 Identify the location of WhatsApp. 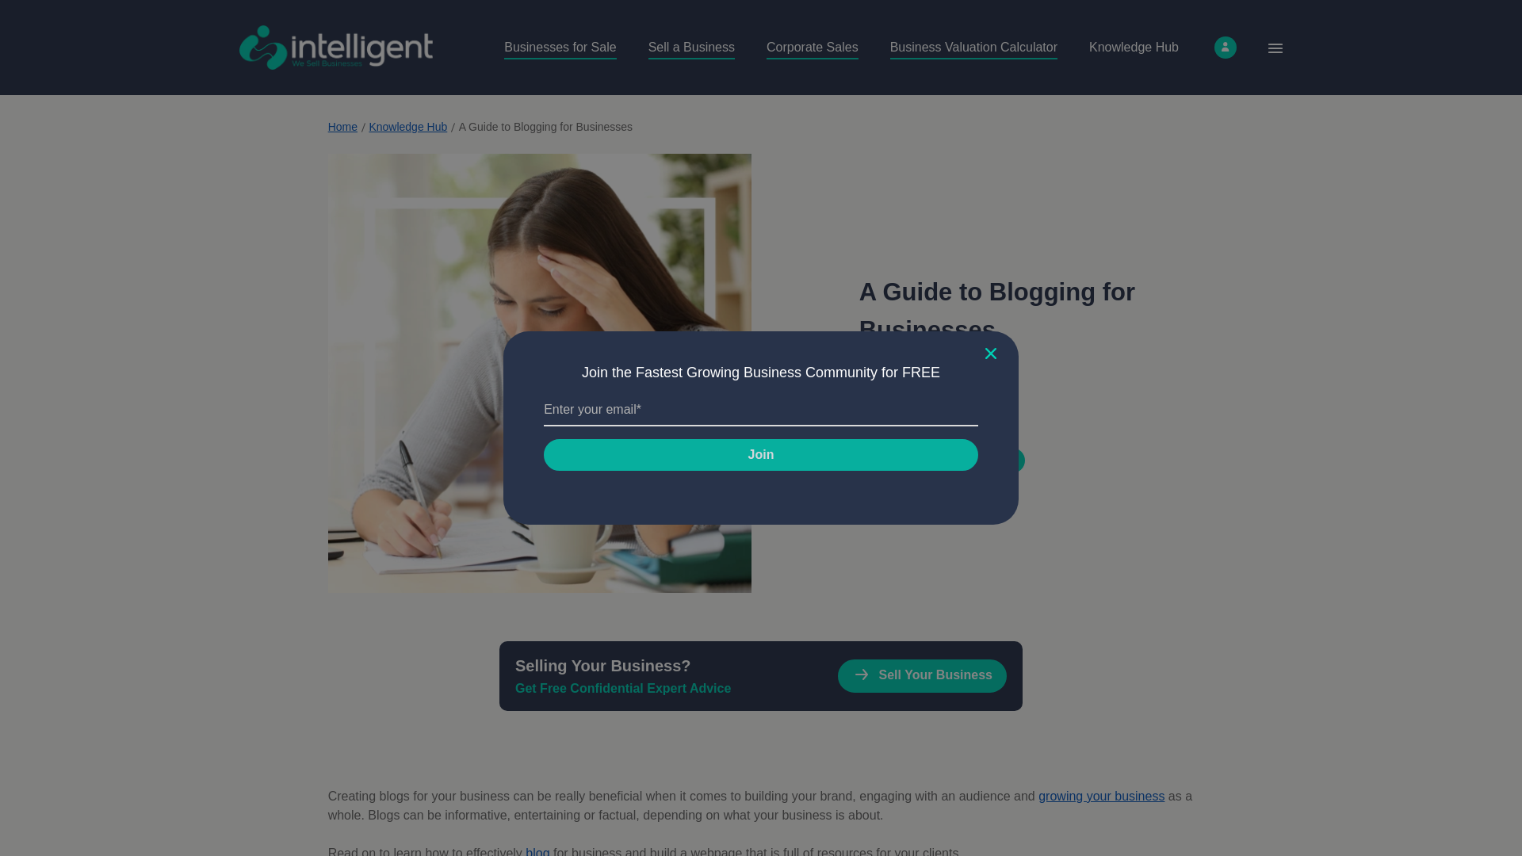
(941, 460).